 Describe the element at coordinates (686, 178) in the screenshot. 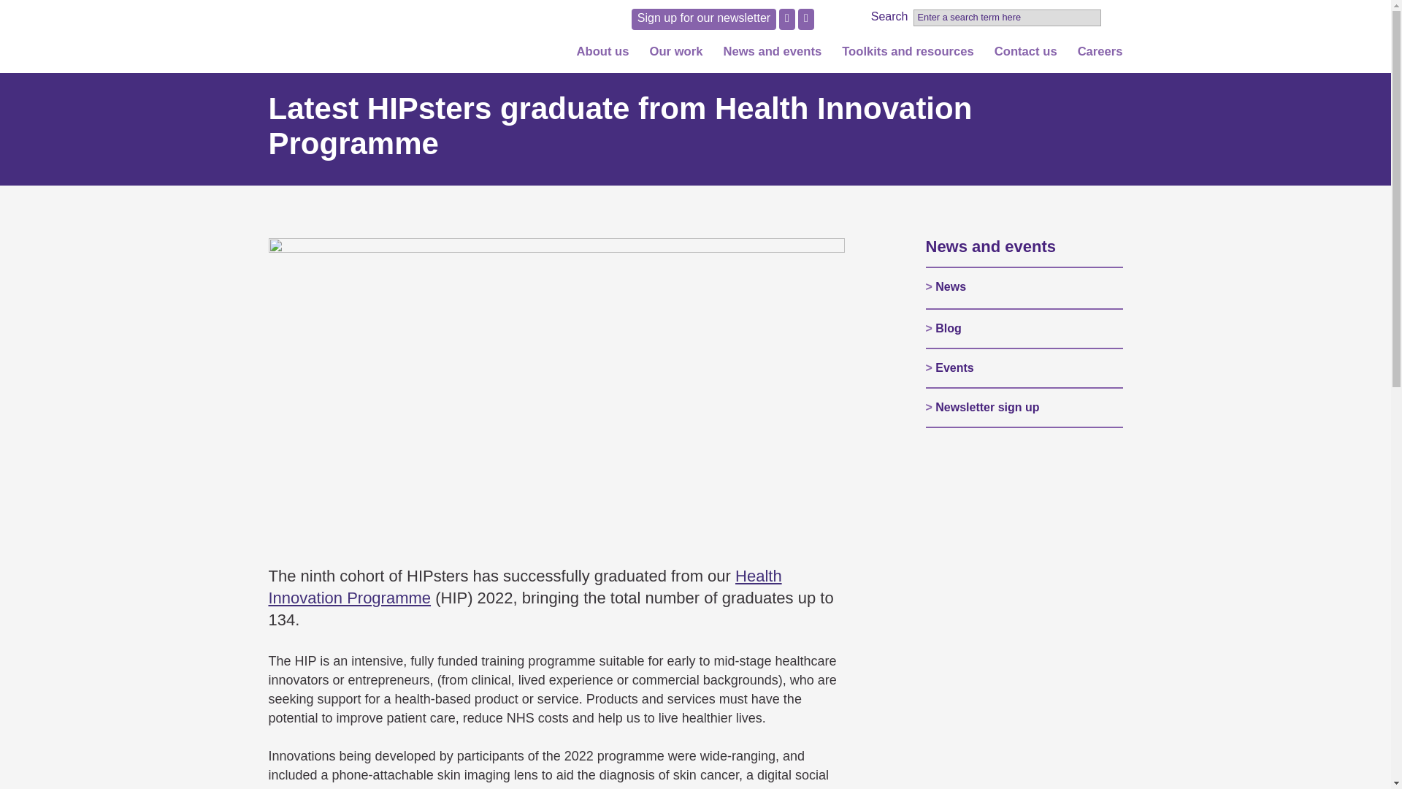

I see `Digital transformation` at that location.